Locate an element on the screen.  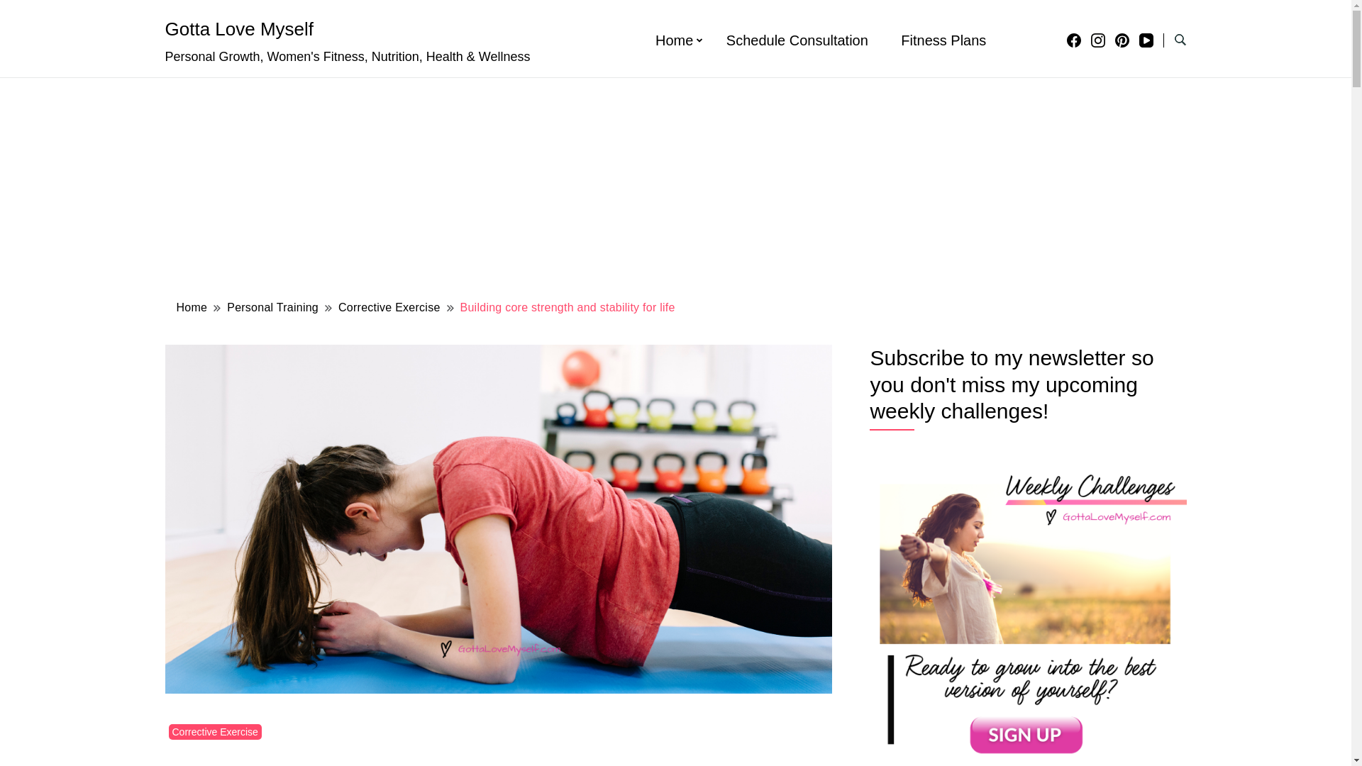
Corrective Exercise is located at coordinates (215, 732).